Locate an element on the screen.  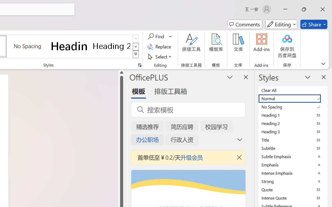
Title is located at coordinates (293, 140).